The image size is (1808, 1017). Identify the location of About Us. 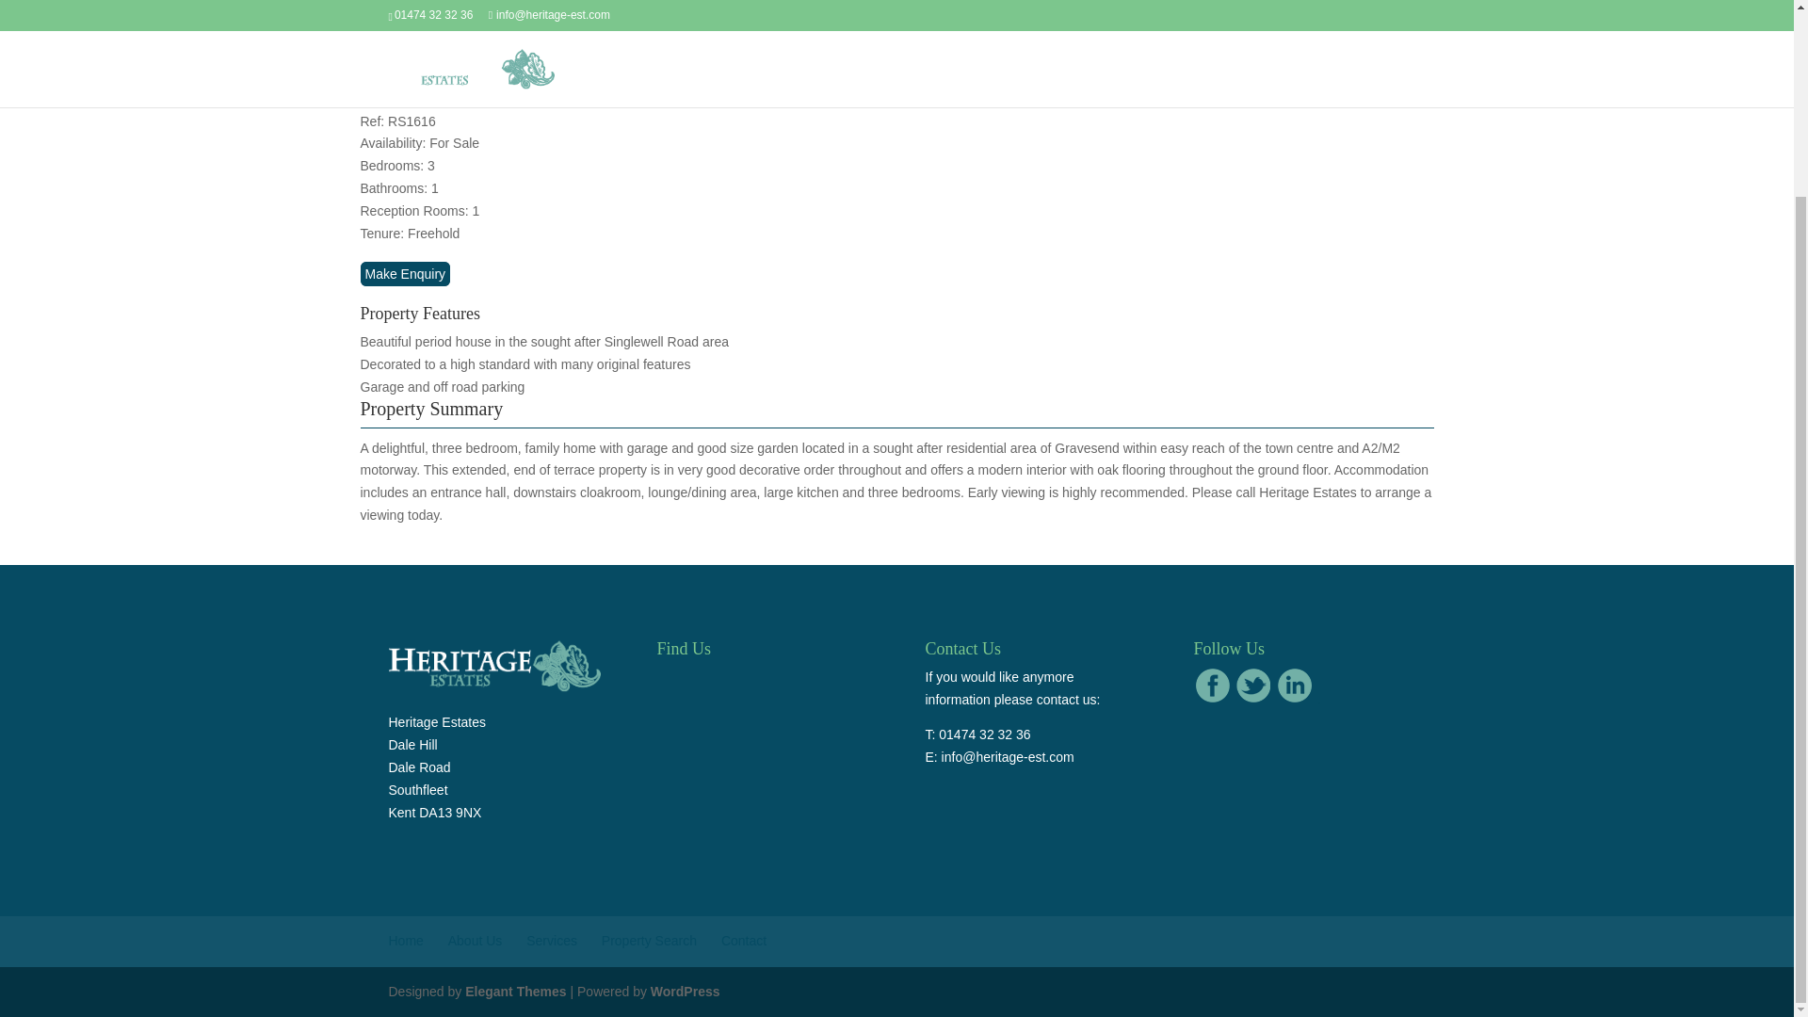
(475, 940).